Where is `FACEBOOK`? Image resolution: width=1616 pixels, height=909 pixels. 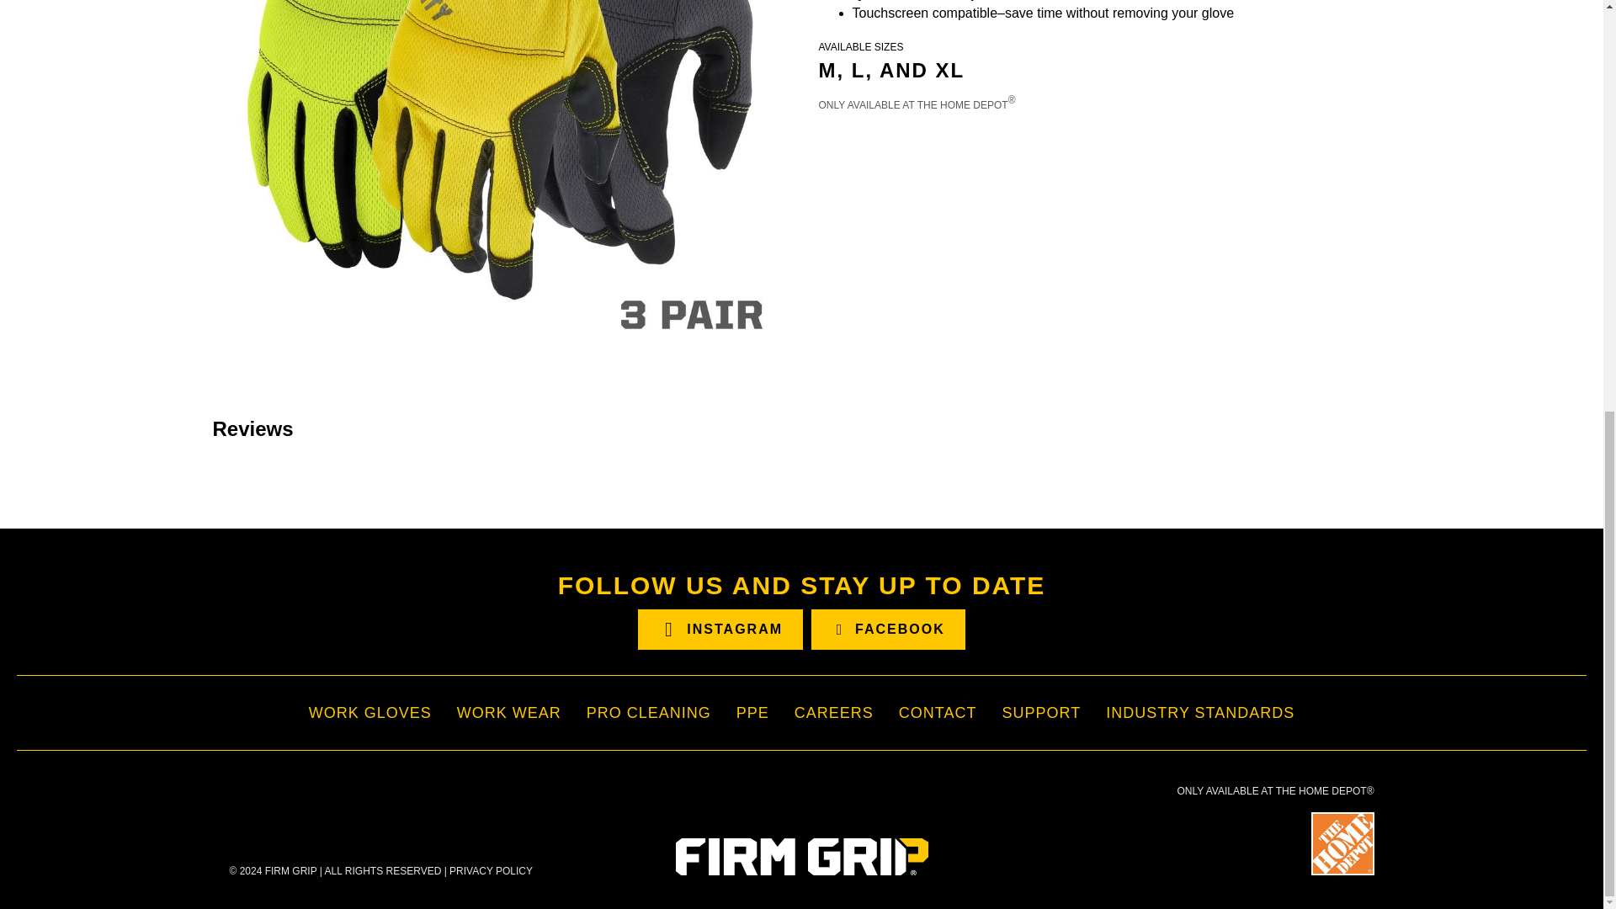
FACEBOOK is located at coordinates (887, 630).